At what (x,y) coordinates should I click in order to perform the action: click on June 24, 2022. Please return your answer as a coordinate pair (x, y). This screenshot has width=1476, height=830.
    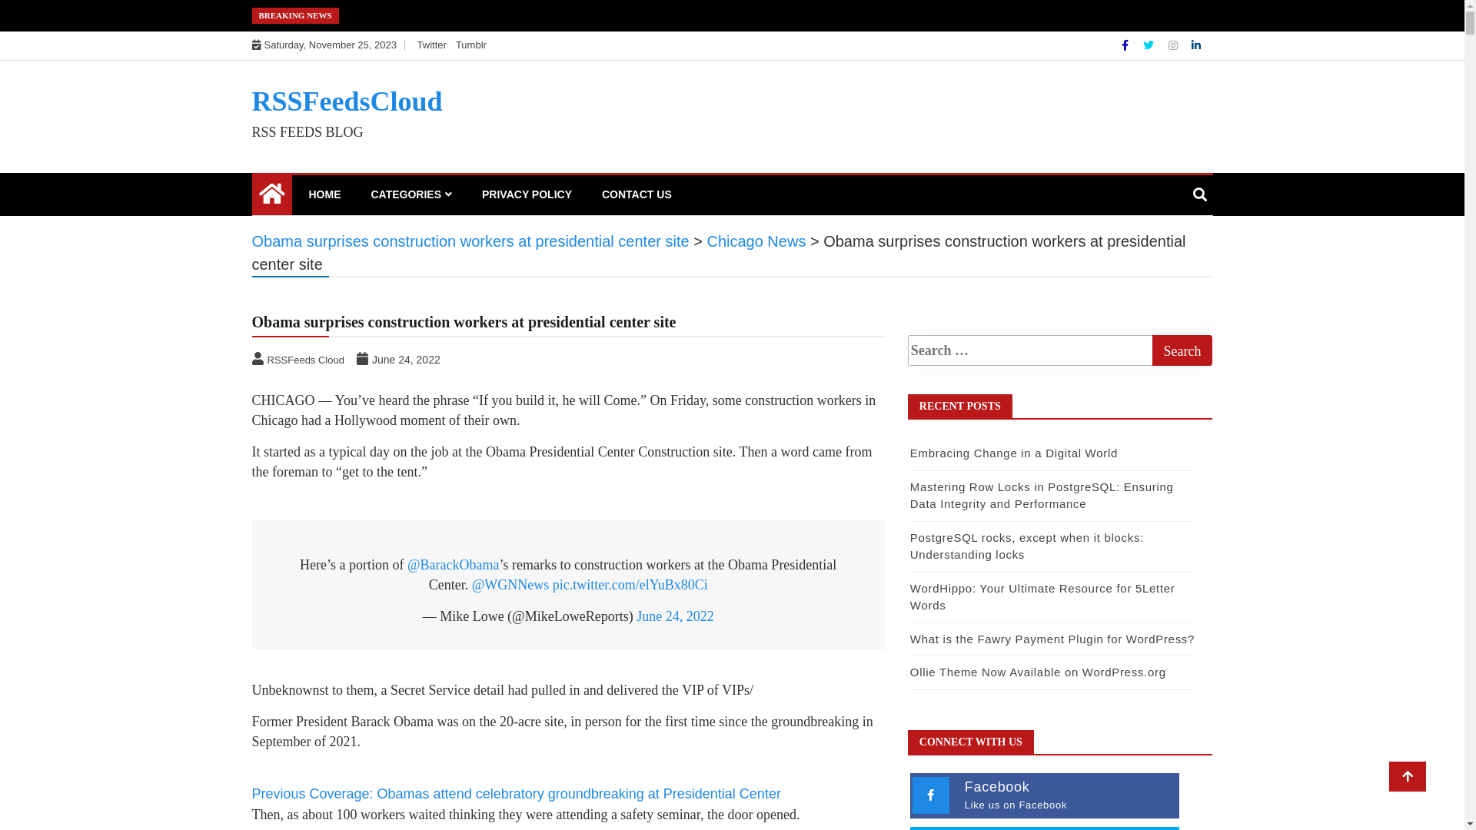
    Looking at the image, I should click on (400, 360).